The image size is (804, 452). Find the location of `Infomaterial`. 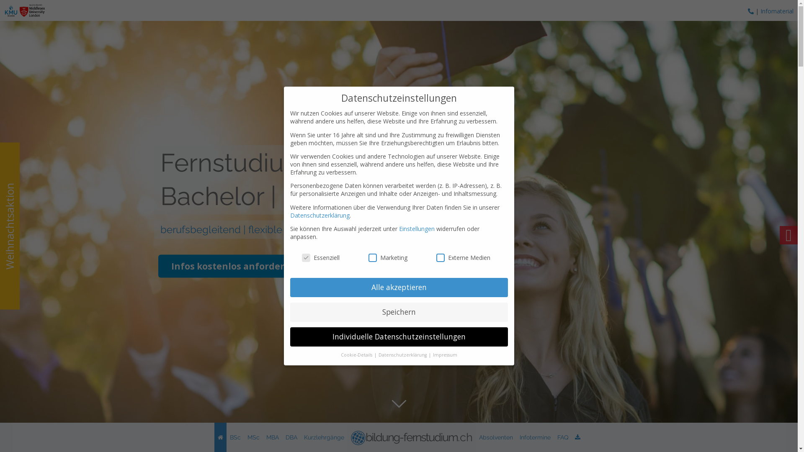

Infomaterial is located at coordinates (777, 11).